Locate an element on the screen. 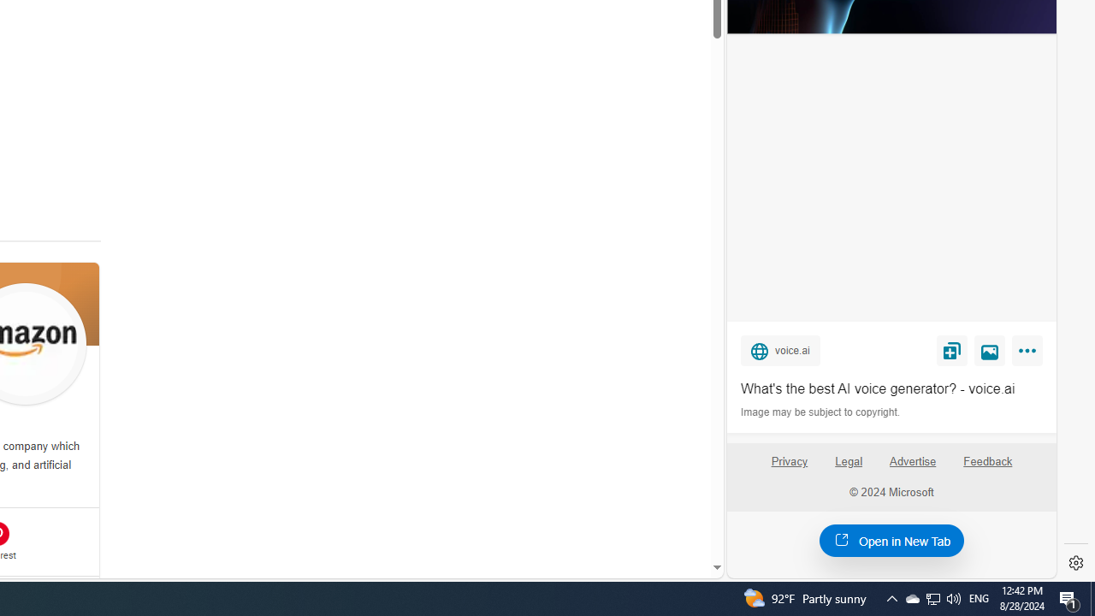 Image resolution: width=1095 pixels, height=616 pixels. Show desktop is located at coordinates (1092, 599).